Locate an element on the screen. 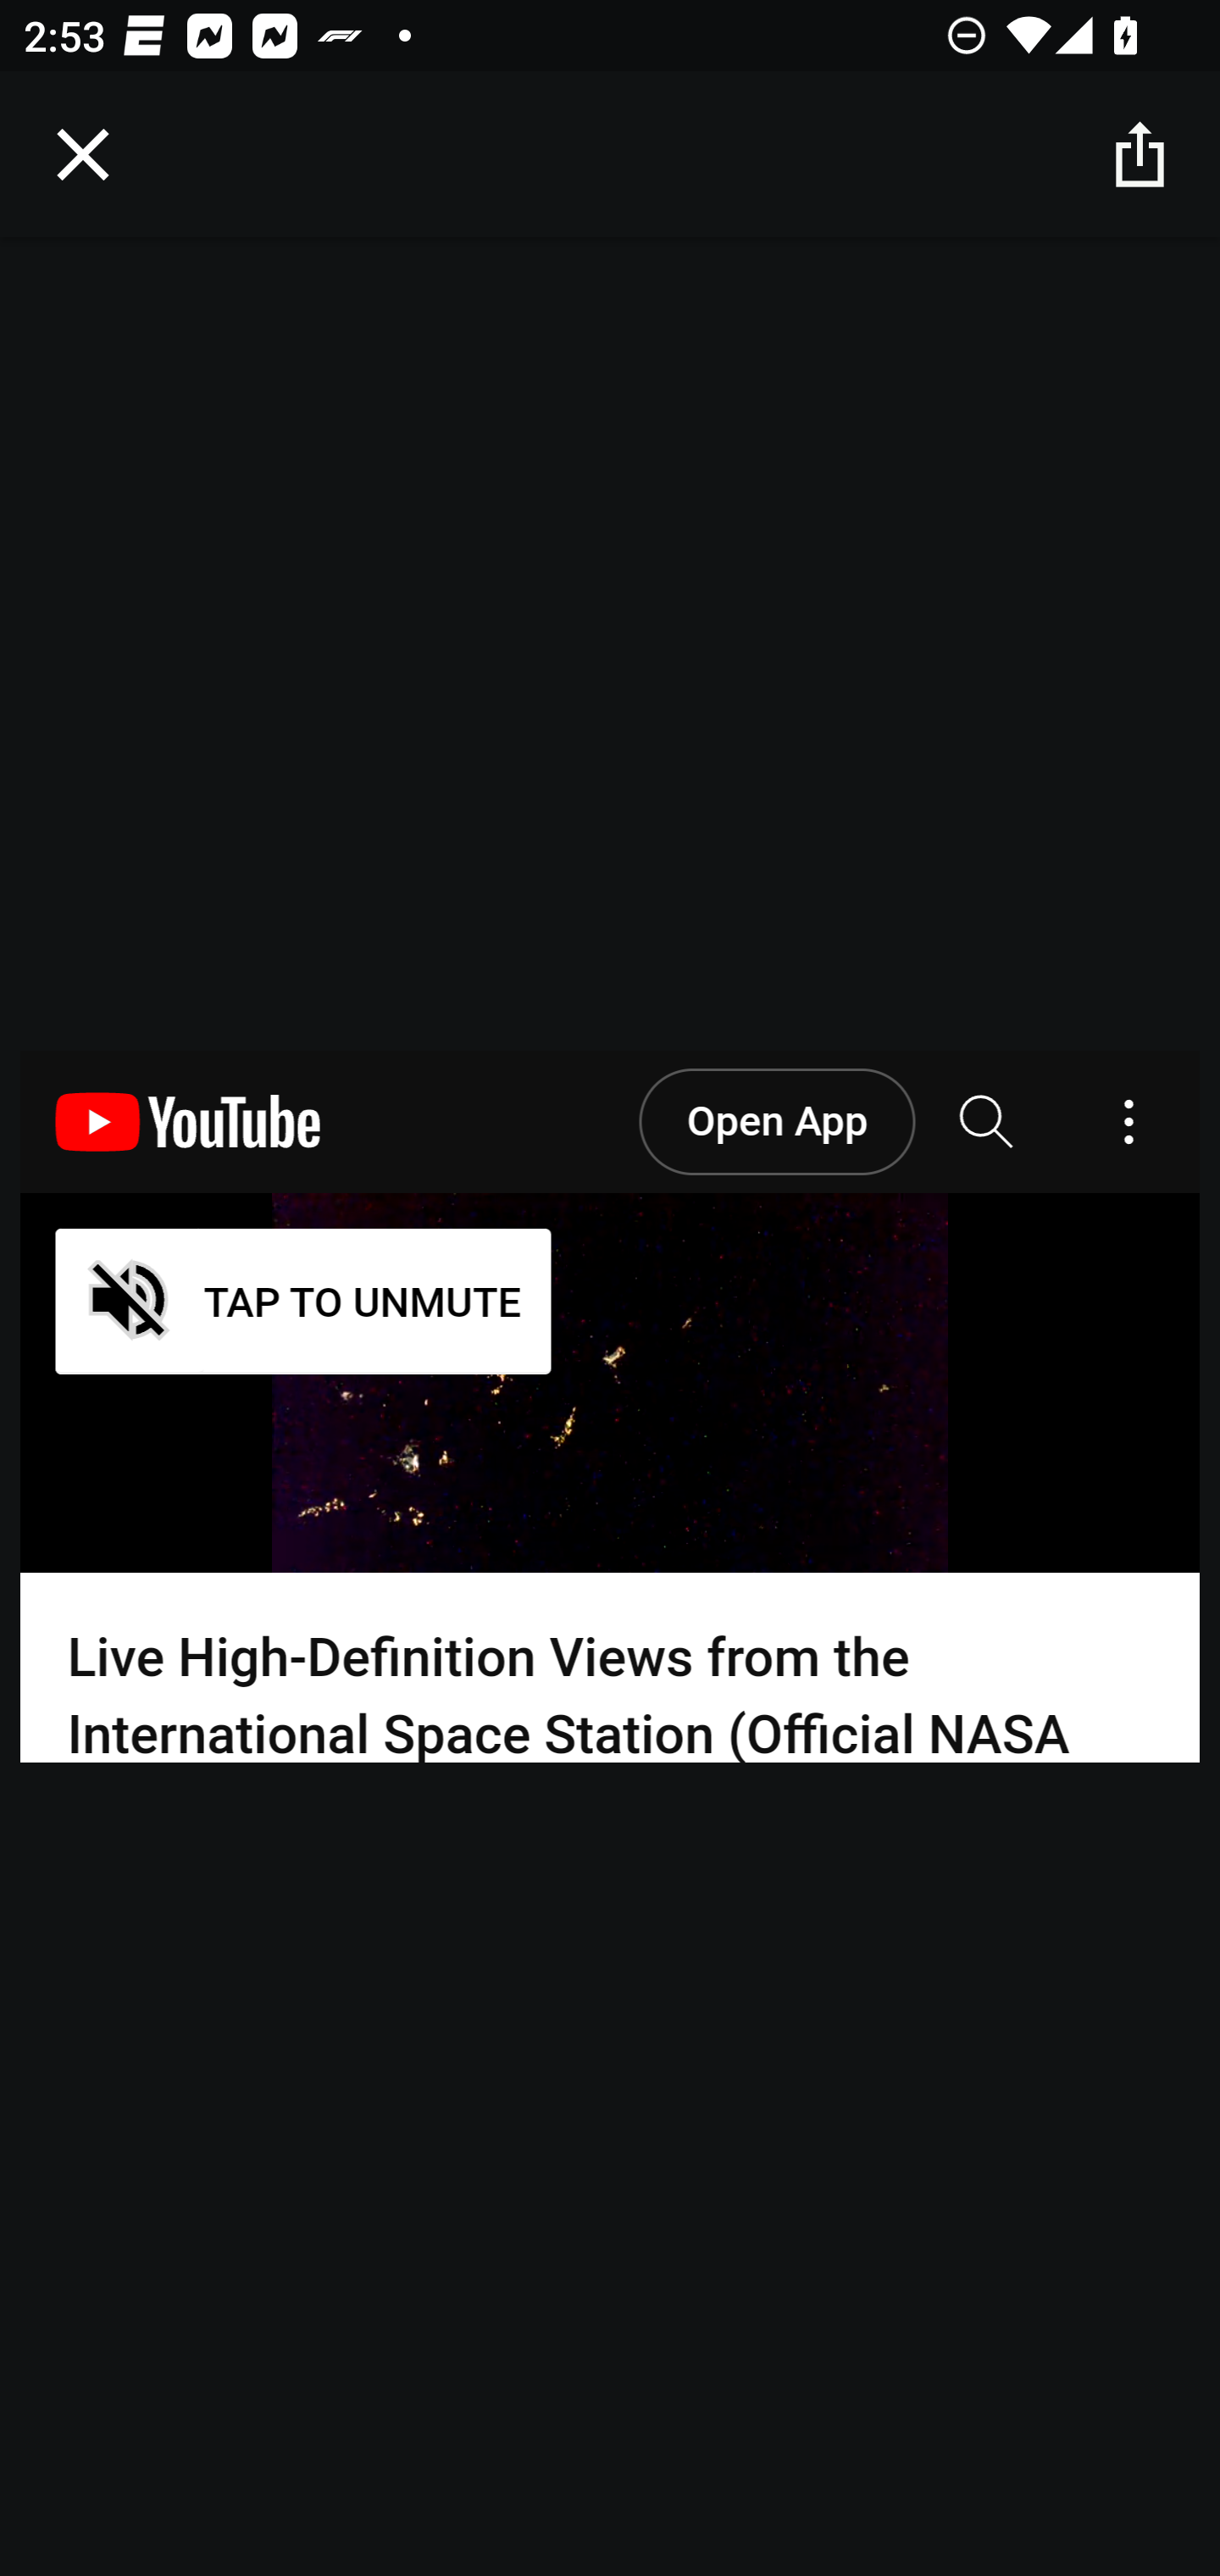 This screenshot has height=2576, width=1220. YouTube is located at coordinates (188, 1123).